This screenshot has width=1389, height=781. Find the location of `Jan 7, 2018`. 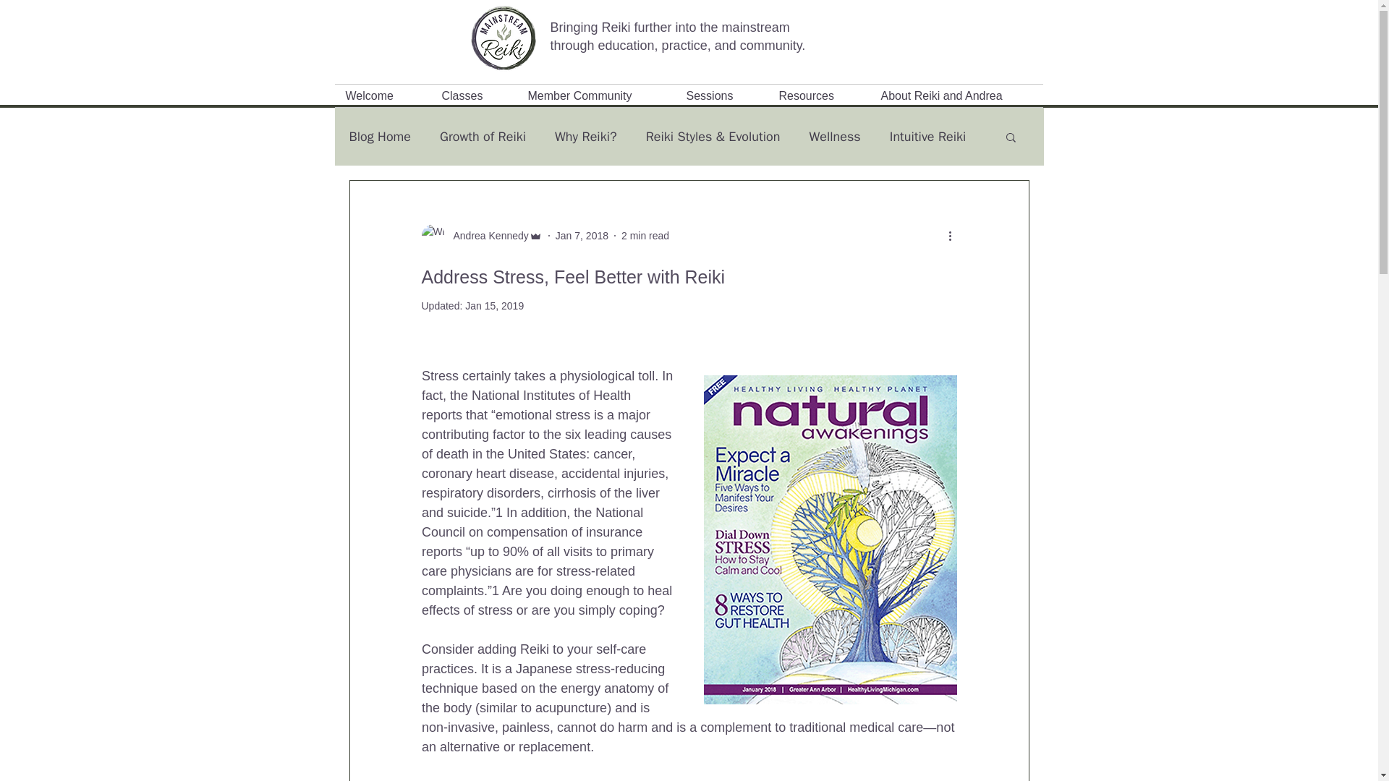

Jan 7, 2018 is located at coordinates (582, 235).